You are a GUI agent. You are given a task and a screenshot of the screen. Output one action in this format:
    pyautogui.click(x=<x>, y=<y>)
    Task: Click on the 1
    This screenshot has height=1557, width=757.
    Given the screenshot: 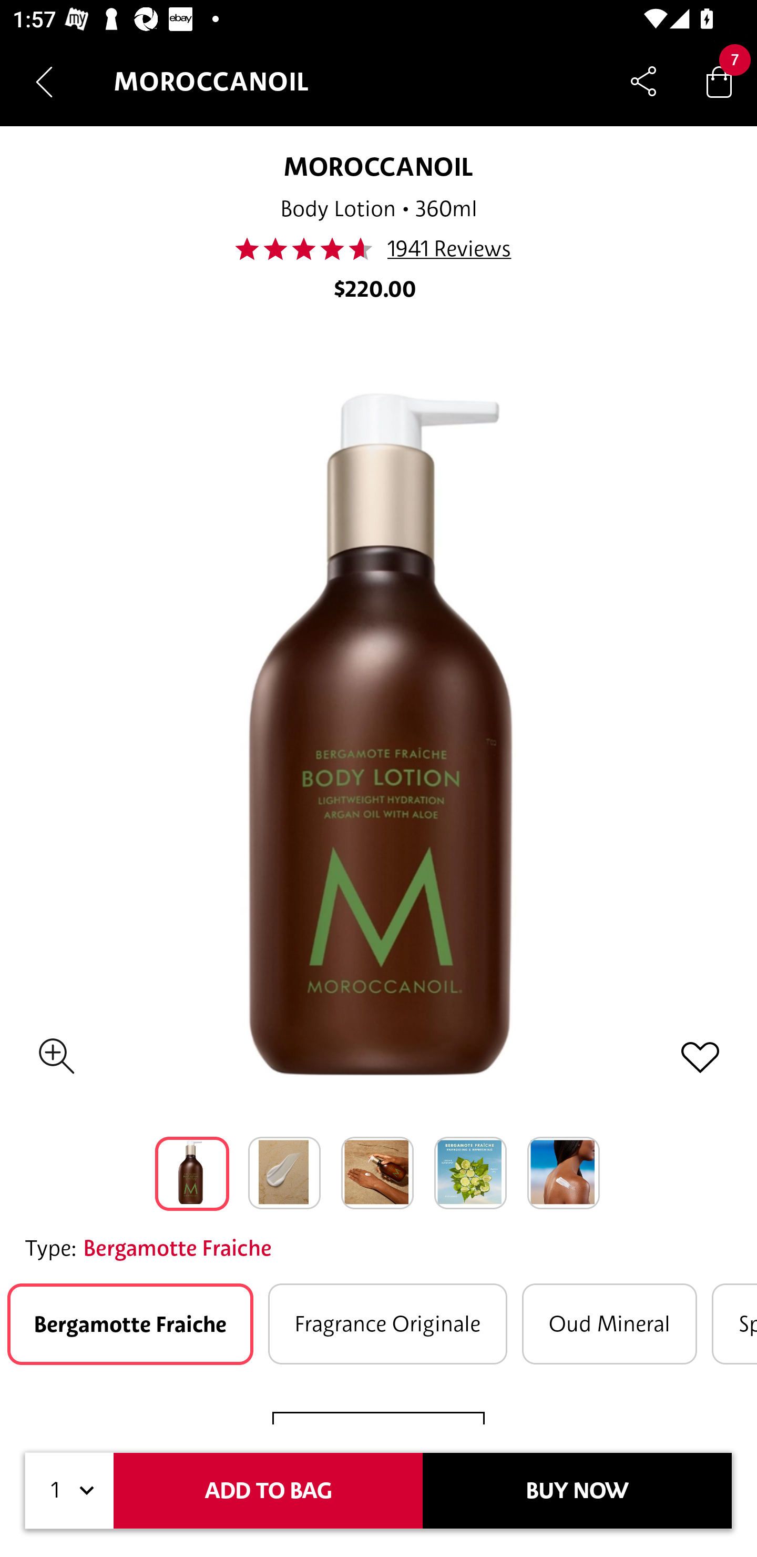 What is the action you would take?
    pyautogui.click(x=69, y=1491)
    